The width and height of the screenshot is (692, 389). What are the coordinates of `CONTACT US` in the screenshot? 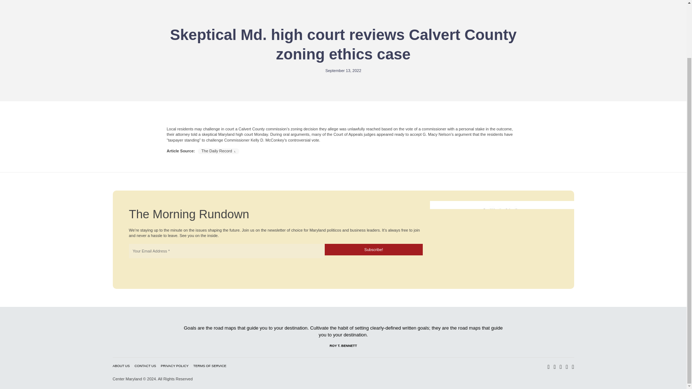 It's located at (145, 366).